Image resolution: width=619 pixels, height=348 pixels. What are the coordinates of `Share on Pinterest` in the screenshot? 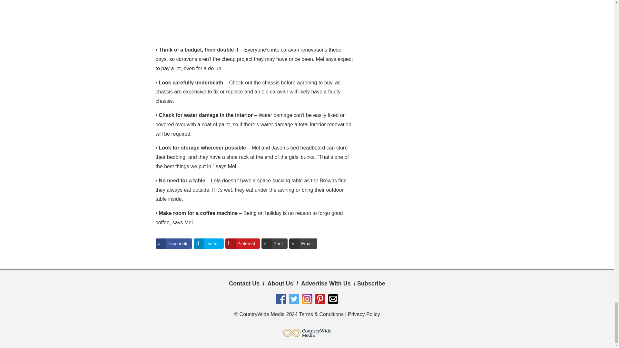 It's located at (242, 244).